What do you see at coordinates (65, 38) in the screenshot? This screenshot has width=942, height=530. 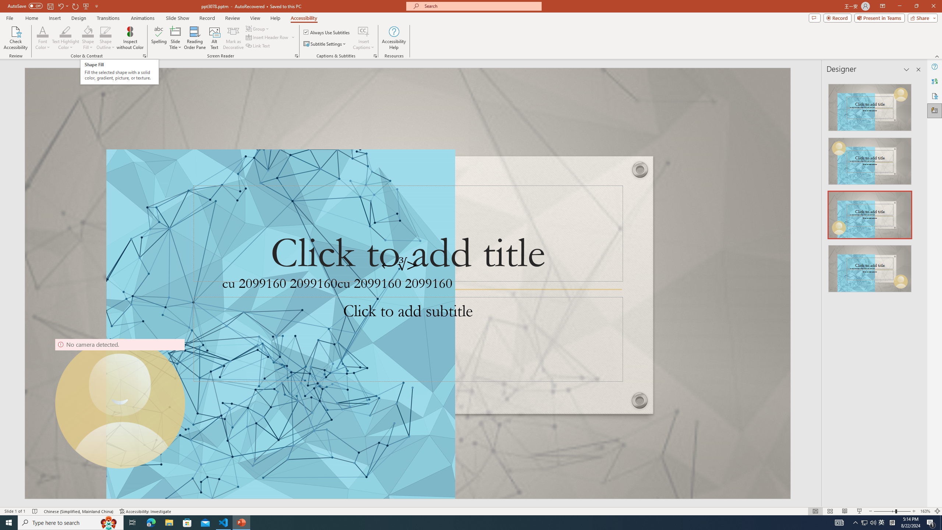 I see `Text Highlight Color` at bounding box center [65, 38].